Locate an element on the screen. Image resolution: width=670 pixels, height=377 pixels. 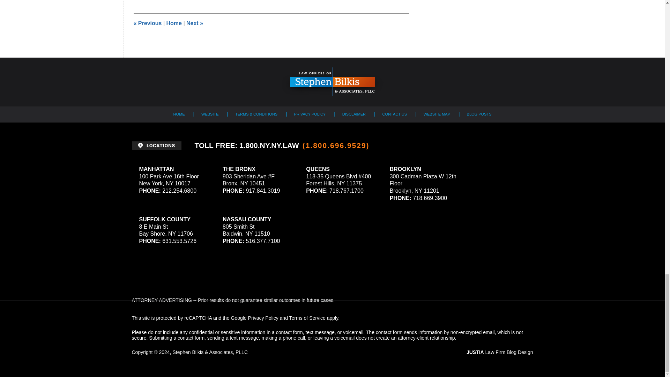
Home is located at coordinates (174, 23).